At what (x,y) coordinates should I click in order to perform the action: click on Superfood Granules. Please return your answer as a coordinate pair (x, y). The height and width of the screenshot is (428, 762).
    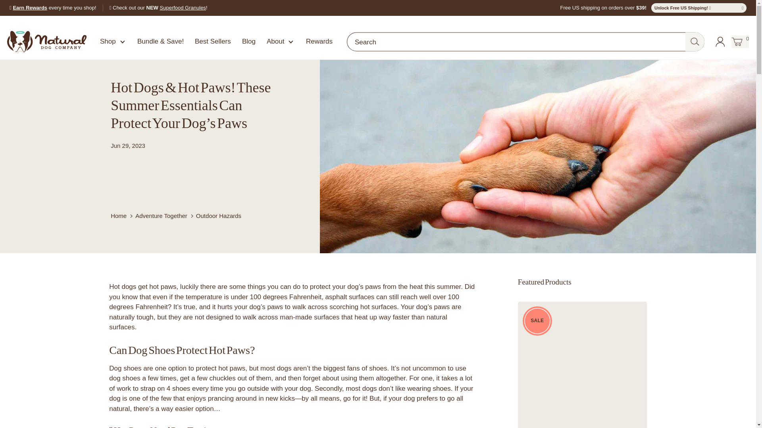
    Looking at the image, I should click on (213, 41).